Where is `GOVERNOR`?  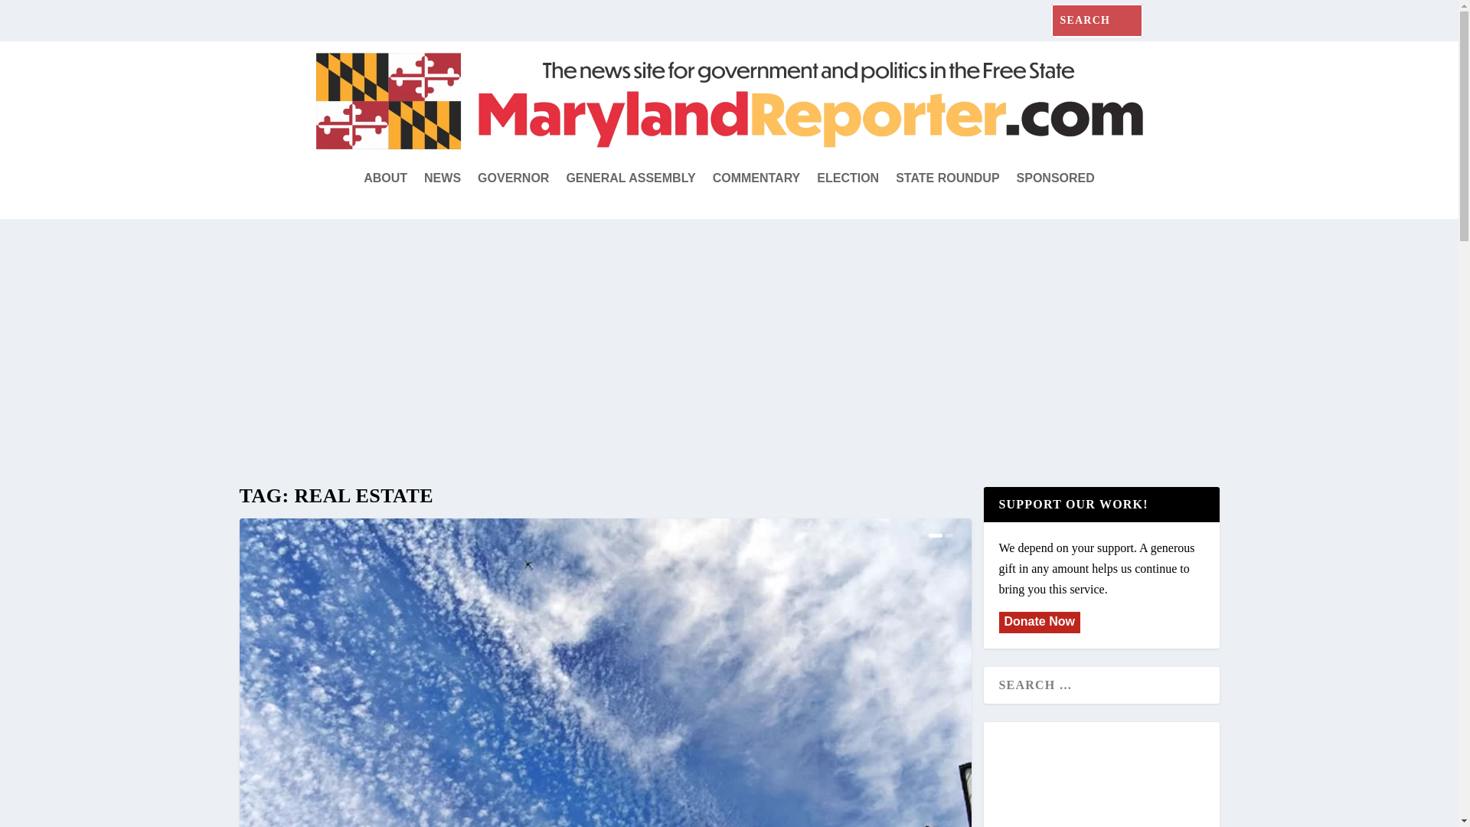 GOVERNOR is located at coordinates (513, 178).